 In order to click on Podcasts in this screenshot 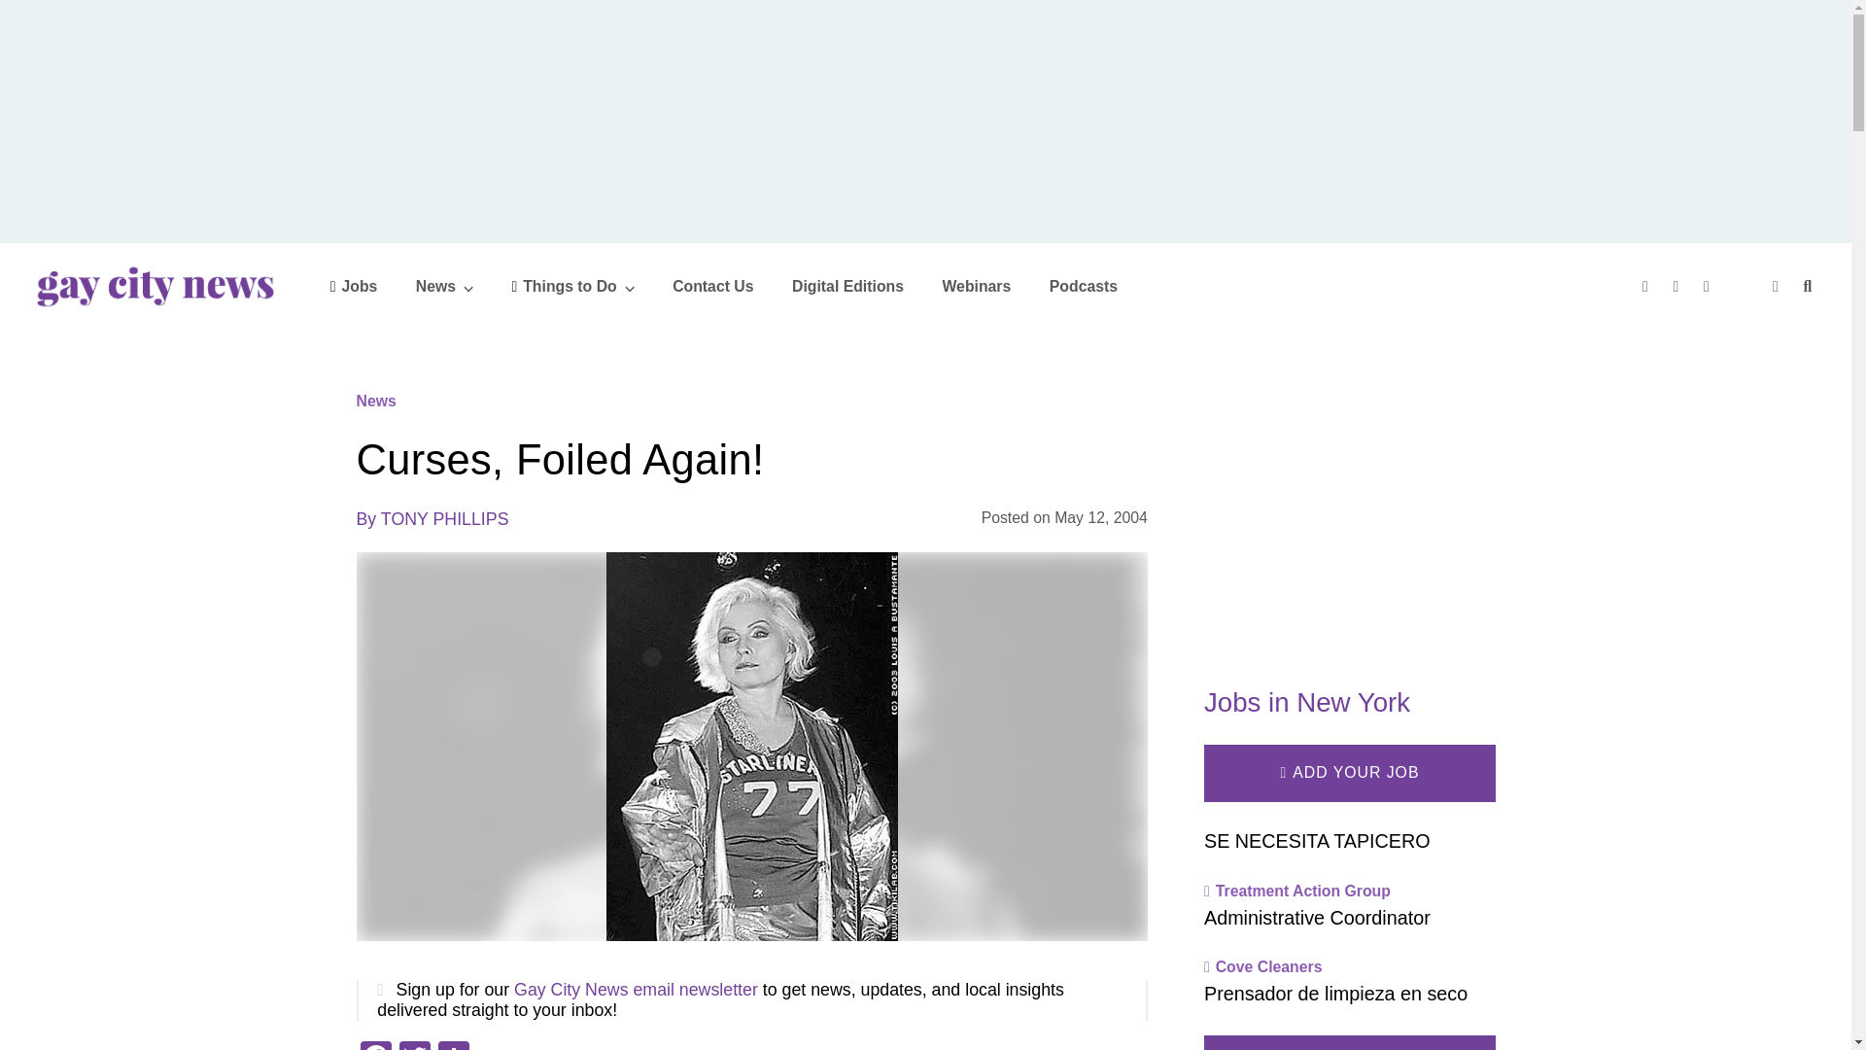, I will do `click(1083, 286)`.